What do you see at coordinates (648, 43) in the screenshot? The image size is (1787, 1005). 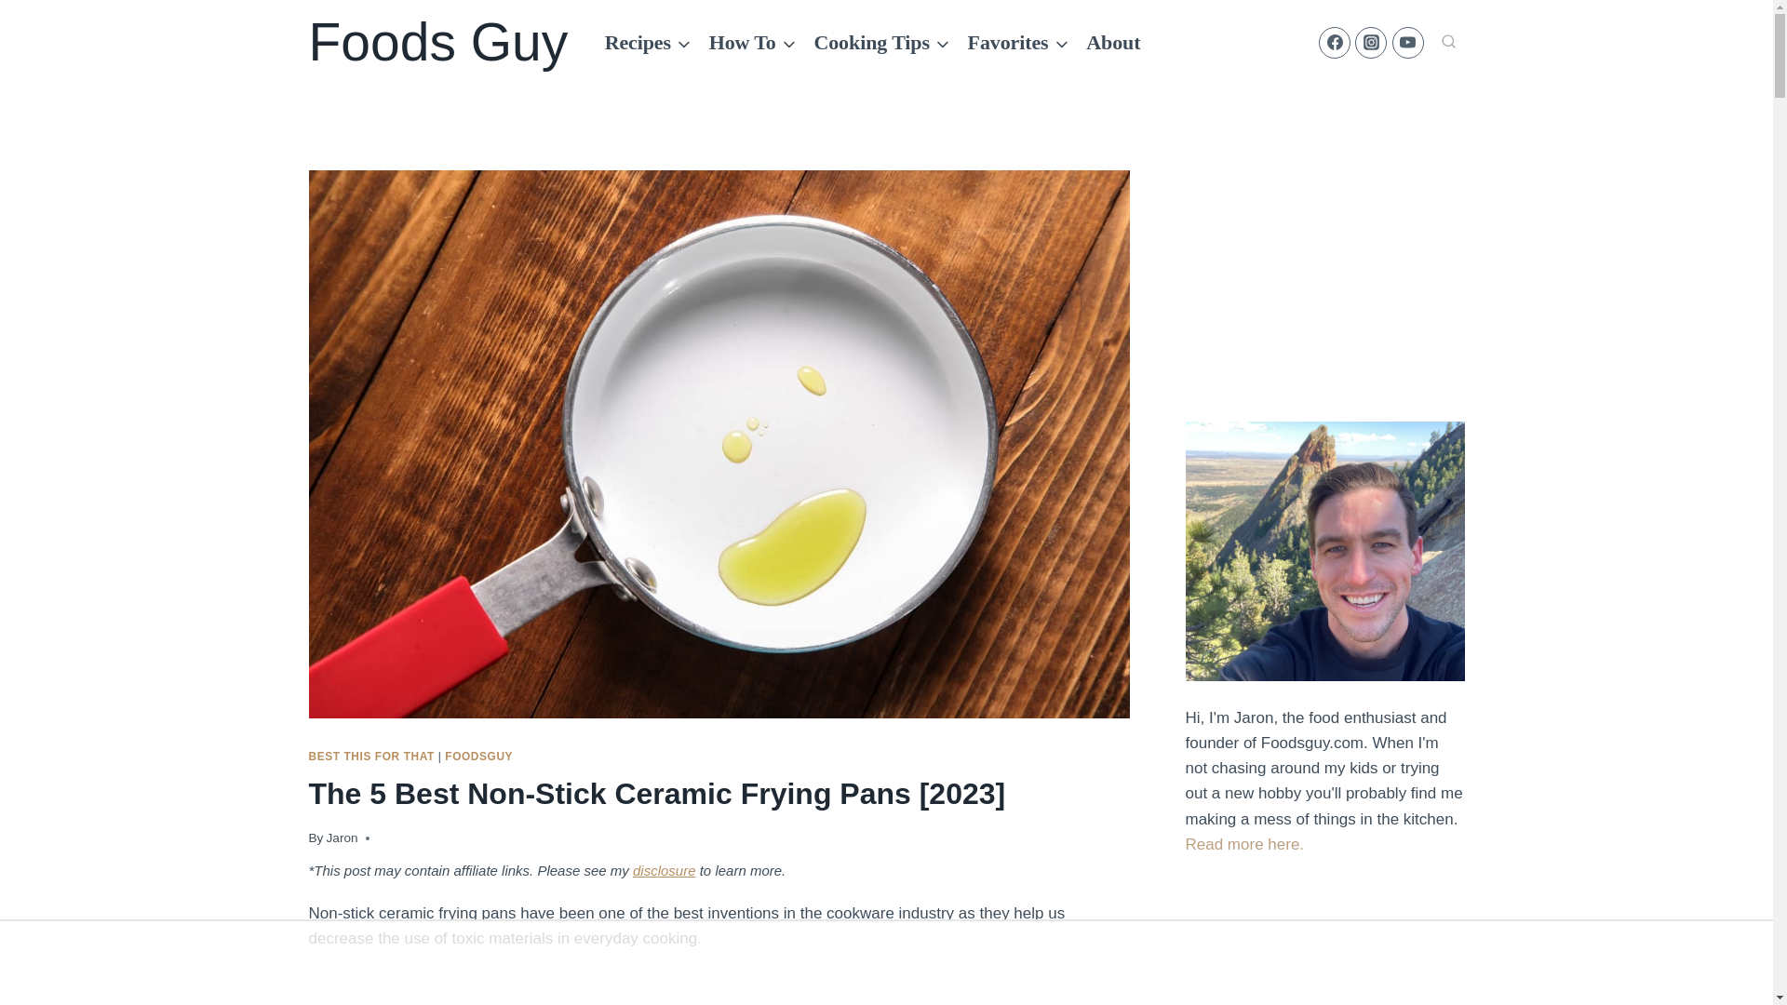 I see `Recipes` at bounding box center [648, 43].